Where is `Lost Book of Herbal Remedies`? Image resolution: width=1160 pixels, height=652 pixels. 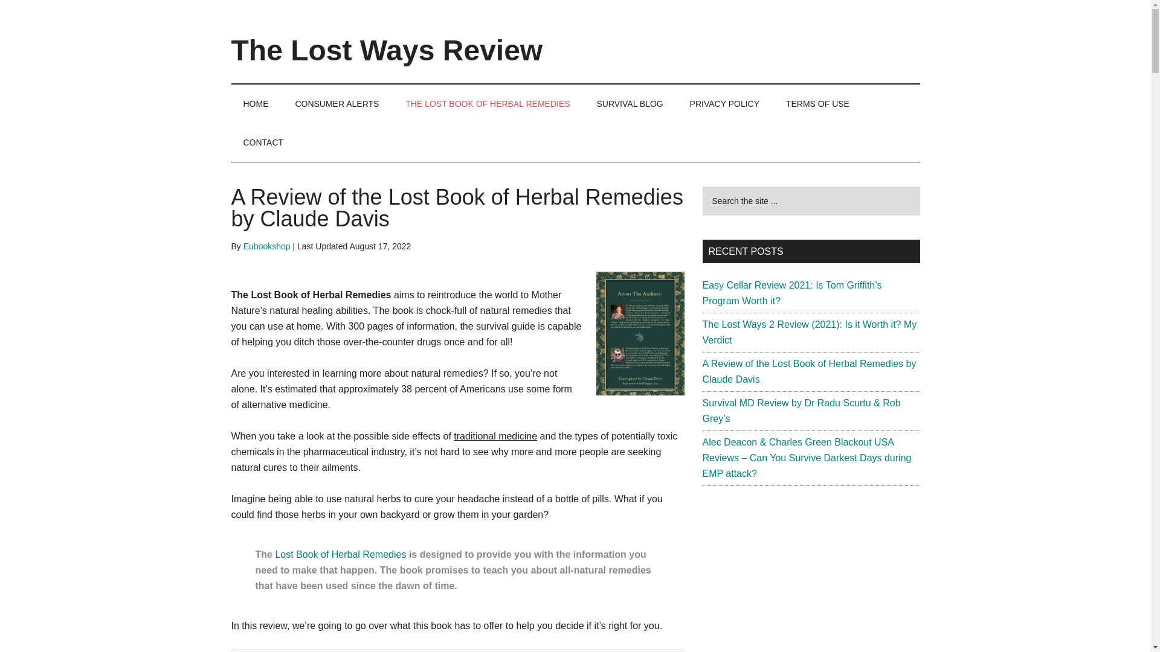
Lost Book of Herbal Remedies is located at coordinates (341, 554).